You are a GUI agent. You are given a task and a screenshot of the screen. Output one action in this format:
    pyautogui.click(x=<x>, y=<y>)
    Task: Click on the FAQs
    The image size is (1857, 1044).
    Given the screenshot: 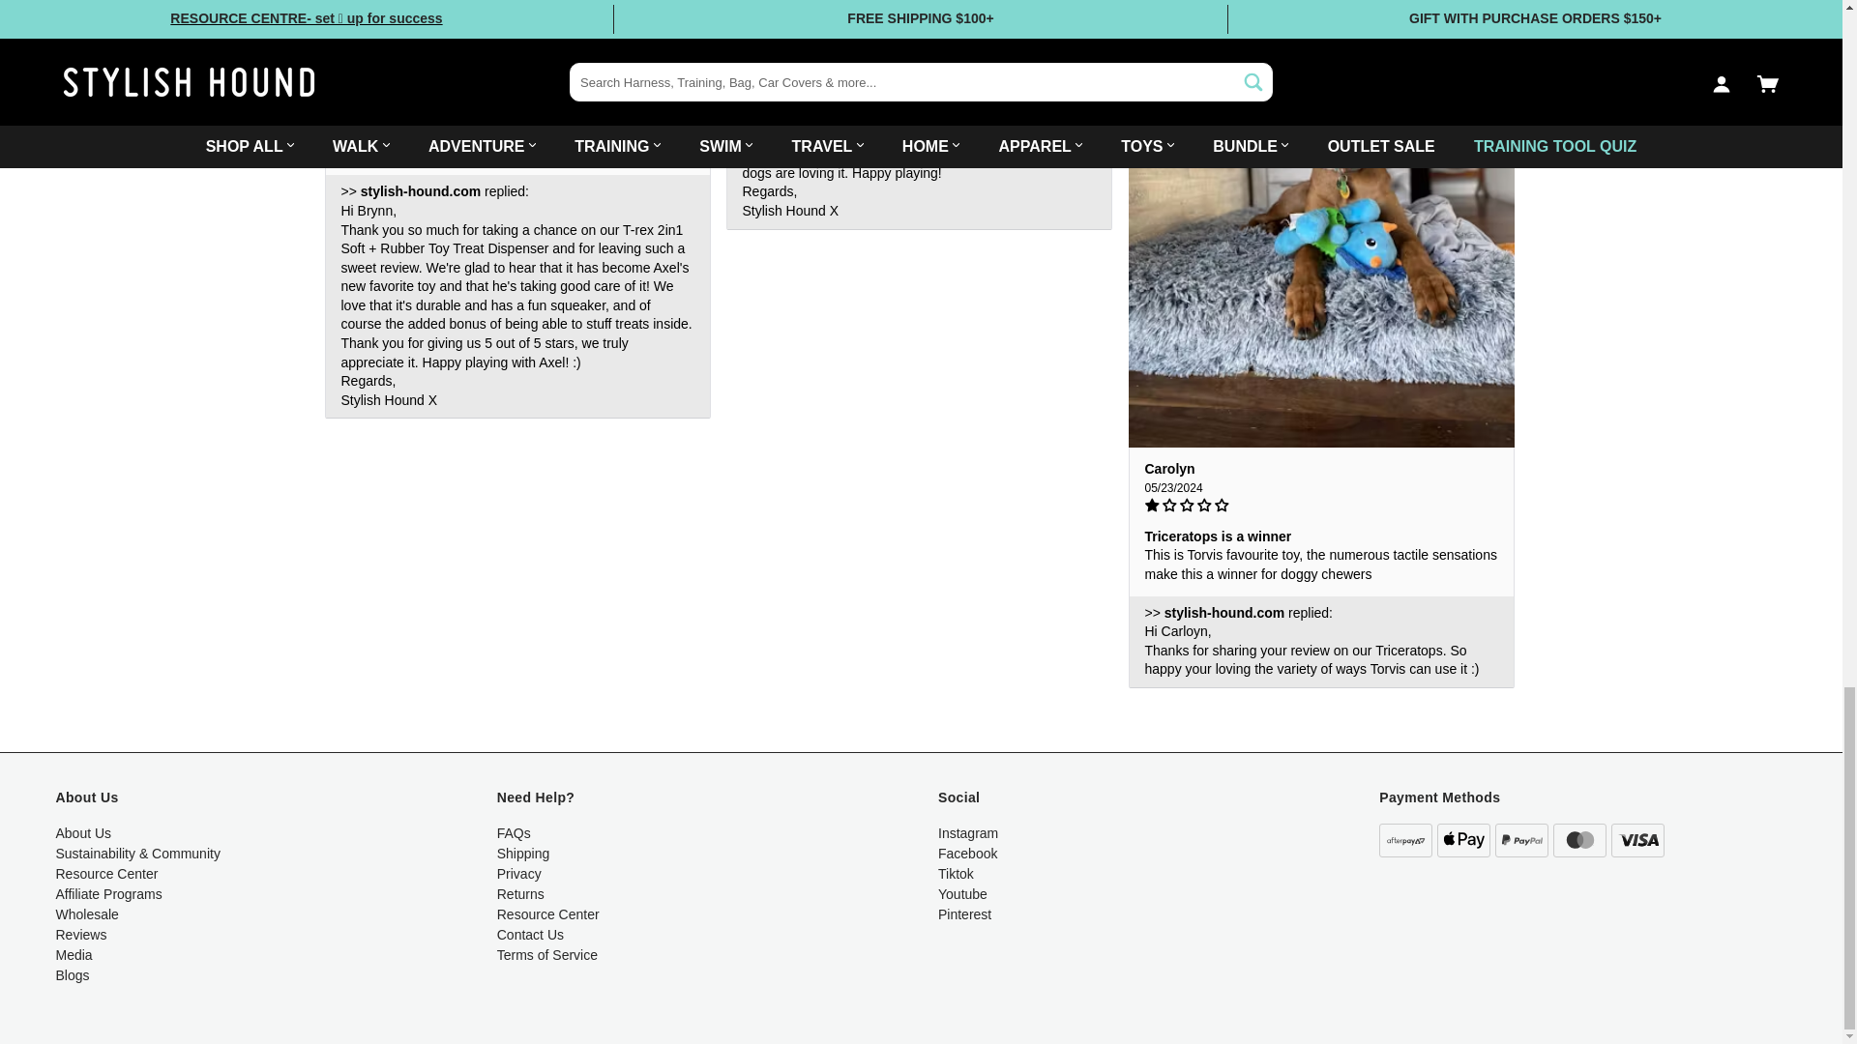 What is the action you would take?
    pyautogui.click(x=515, y=833)
    